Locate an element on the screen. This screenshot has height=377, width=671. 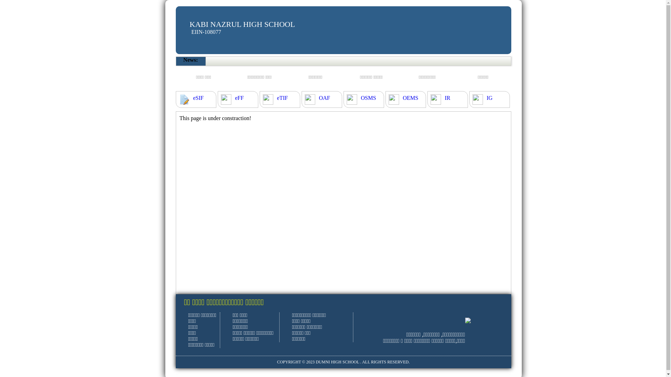
OEMS is located at coordinates (410, 98).